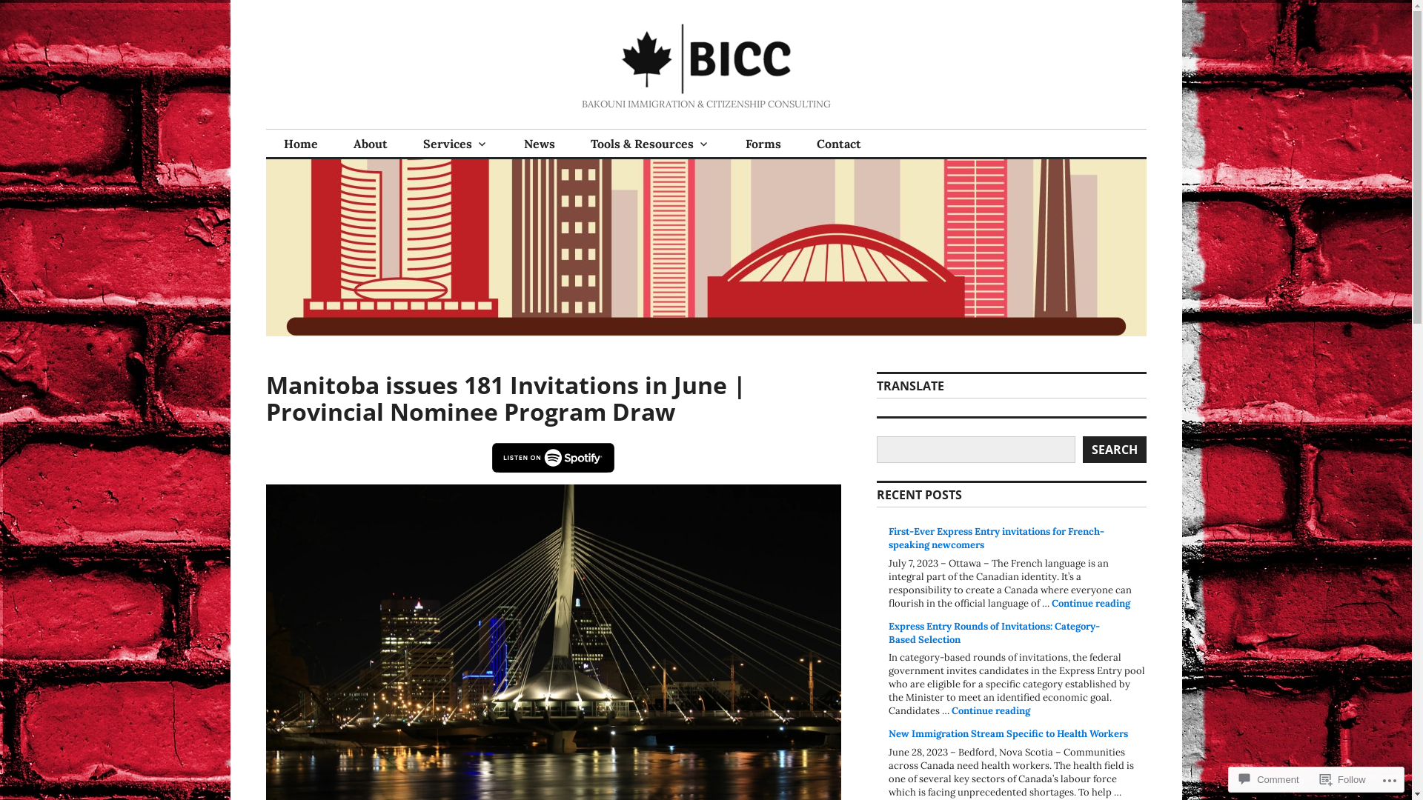  What do you see at coordinates (1008, 733) in the screenshot?
I see `New Immigration Stream Specific to Health Workers` at bounding box center [1008, 733].